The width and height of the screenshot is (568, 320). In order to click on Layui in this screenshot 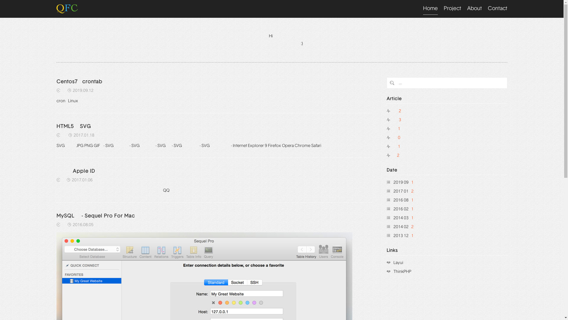, I will do `click(395, 263)`.